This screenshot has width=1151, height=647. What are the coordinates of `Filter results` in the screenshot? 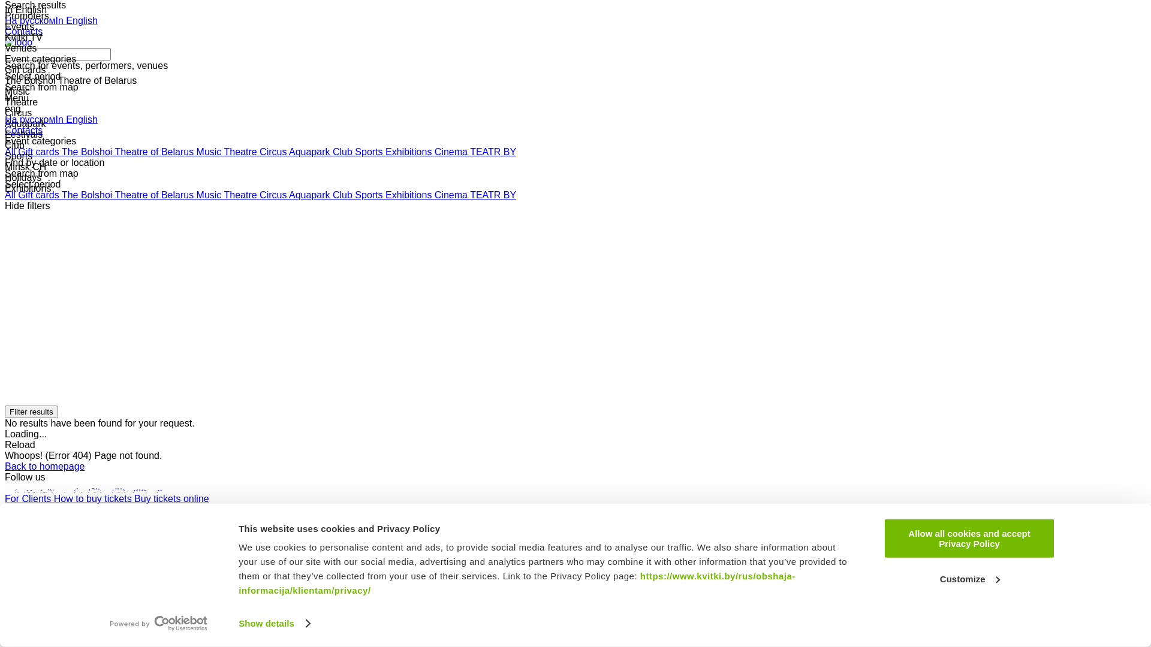 It's located at (31, 412).